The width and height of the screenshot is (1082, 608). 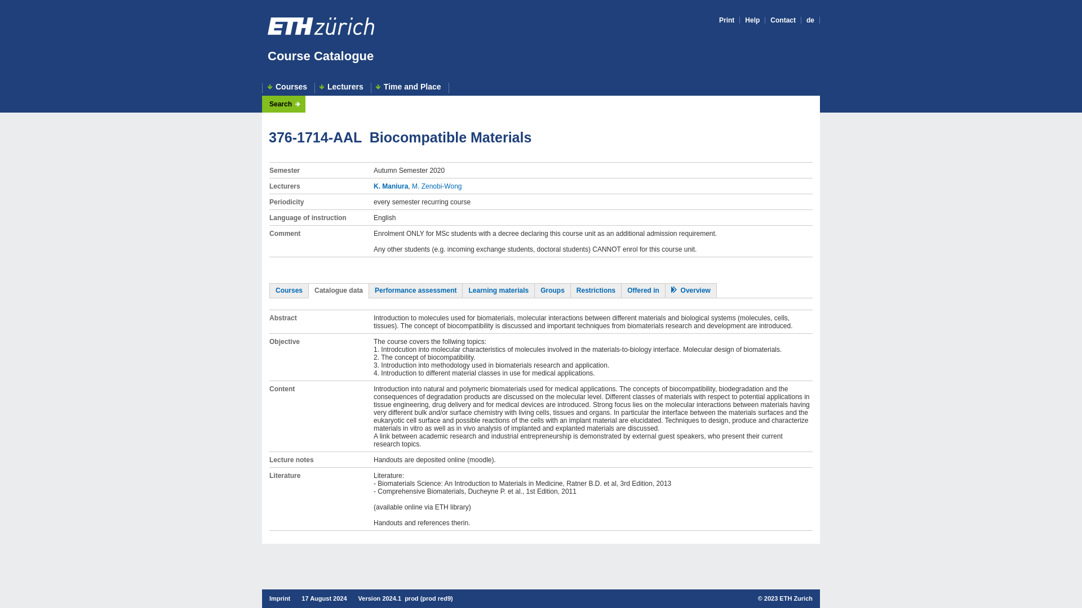 What do you see at coordinates (289, 290) in the screenshot?
I see `Courses` at bounding box center [289, 290].